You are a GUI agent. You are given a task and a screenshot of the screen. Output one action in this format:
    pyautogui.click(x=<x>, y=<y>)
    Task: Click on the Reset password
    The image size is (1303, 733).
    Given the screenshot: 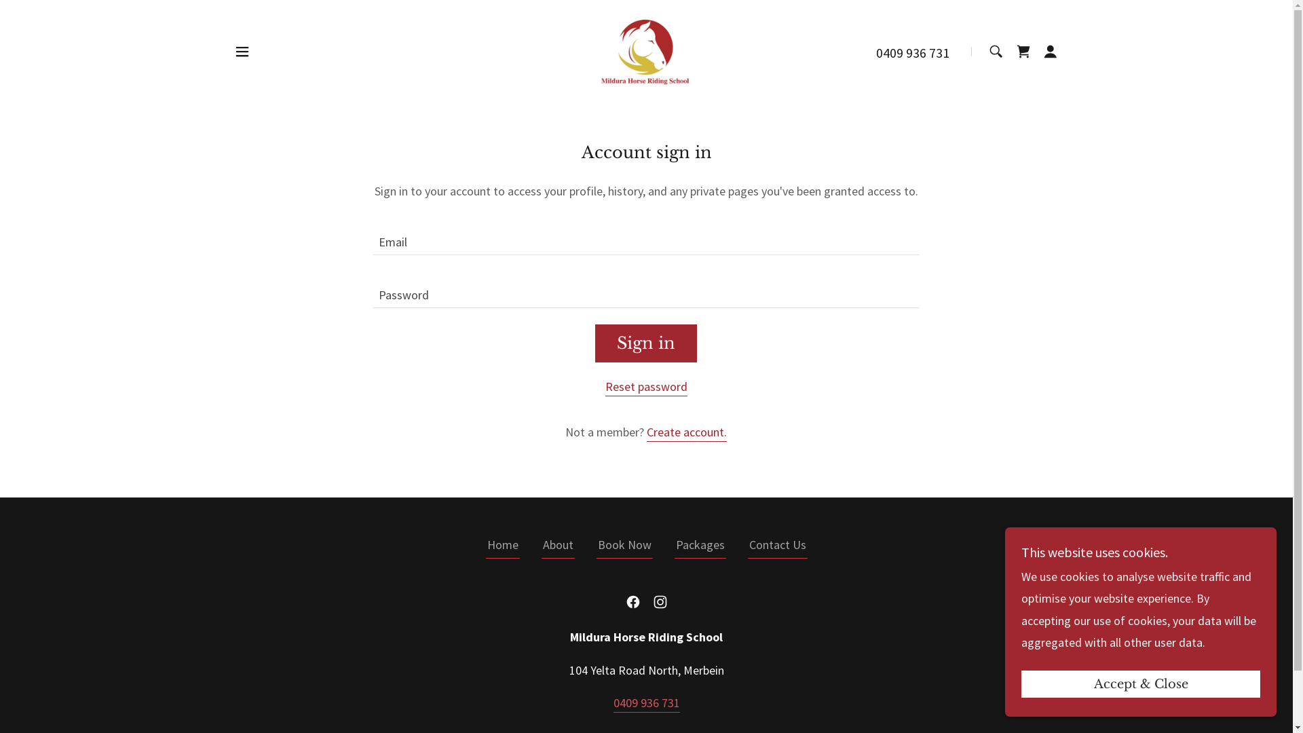 What is the action you would take?
    pyautogui.click(x=646, y=388)
    